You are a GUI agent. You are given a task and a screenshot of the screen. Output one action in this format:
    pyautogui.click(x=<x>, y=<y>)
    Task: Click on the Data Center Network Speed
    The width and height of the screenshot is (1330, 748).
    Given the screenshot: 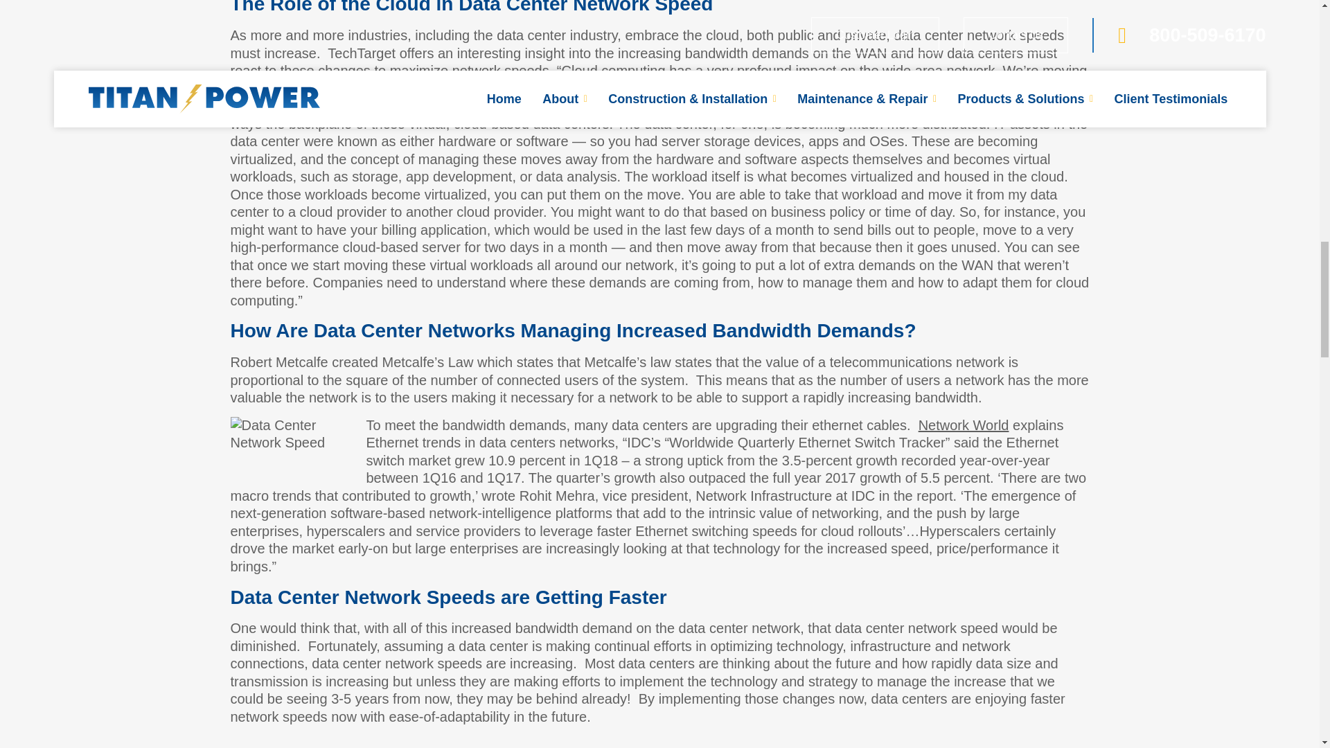 What is the action you would take?
    pyautogui.click(x=292, y=452)
    